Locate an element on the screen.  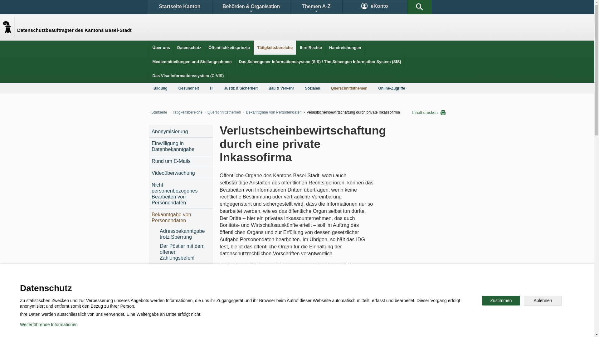
Kontakt is located at coordinates (167, 285).